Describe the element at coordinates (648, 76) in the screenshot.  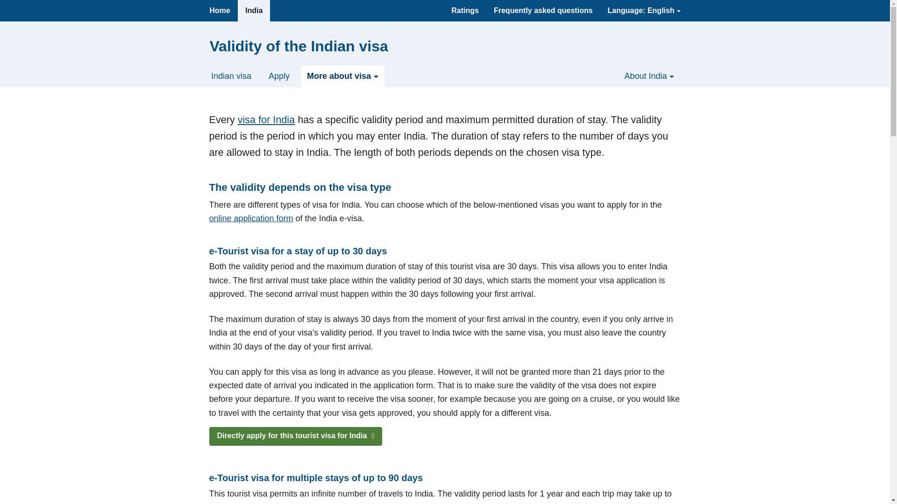
I see `About India` at that location.